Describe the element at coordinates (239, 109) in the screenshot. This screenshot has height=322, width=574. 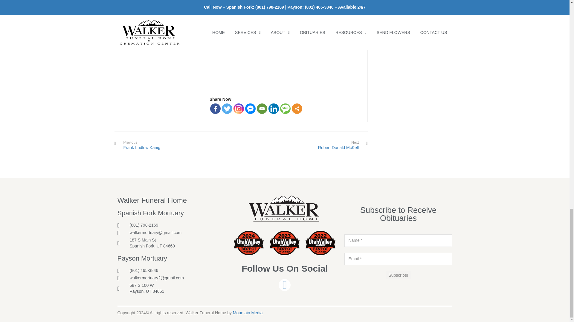
I see `Instagram` at that location.